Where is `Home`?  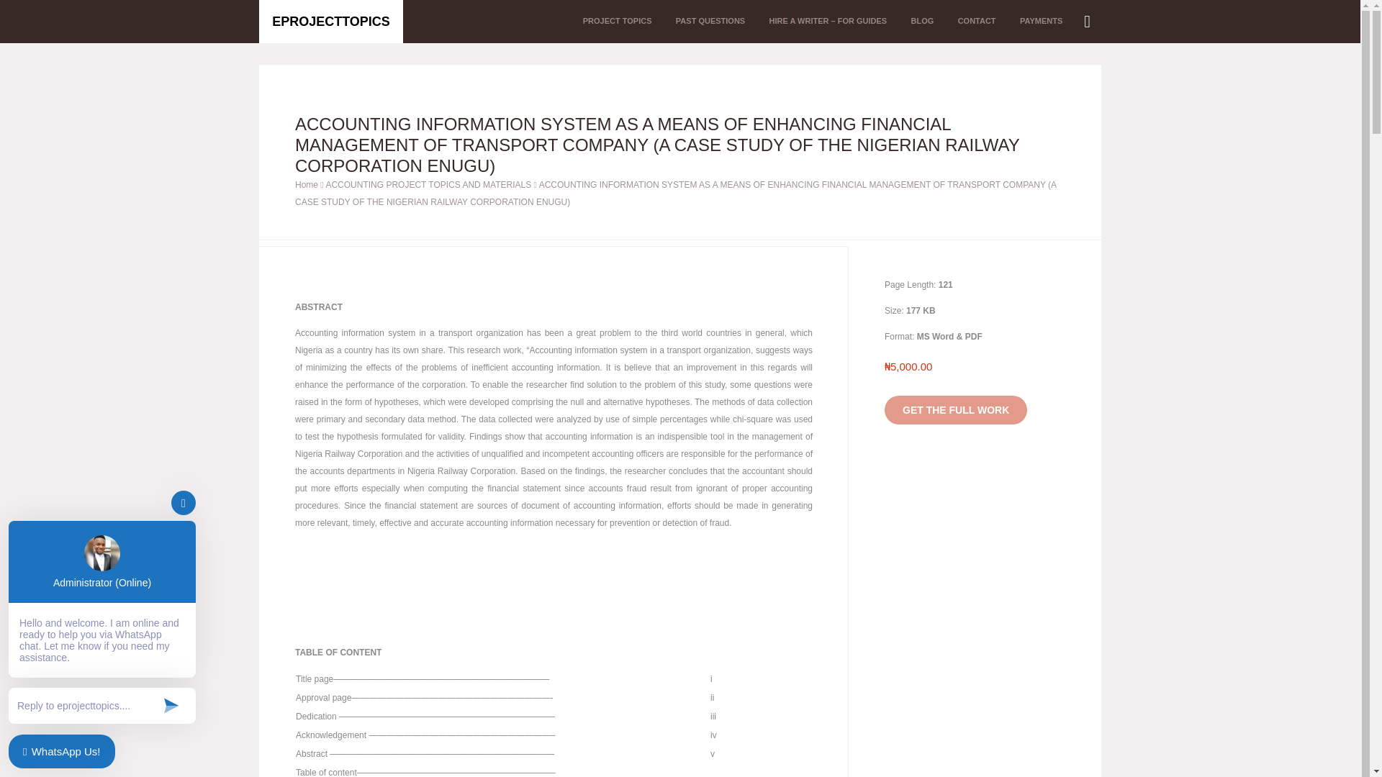
Home is located at coordinates (307, 184).